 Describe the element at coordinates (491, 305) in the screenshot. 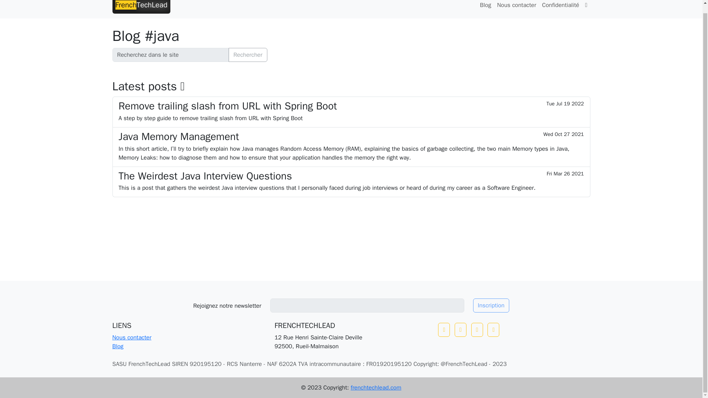

I see `Inscription` at that location.